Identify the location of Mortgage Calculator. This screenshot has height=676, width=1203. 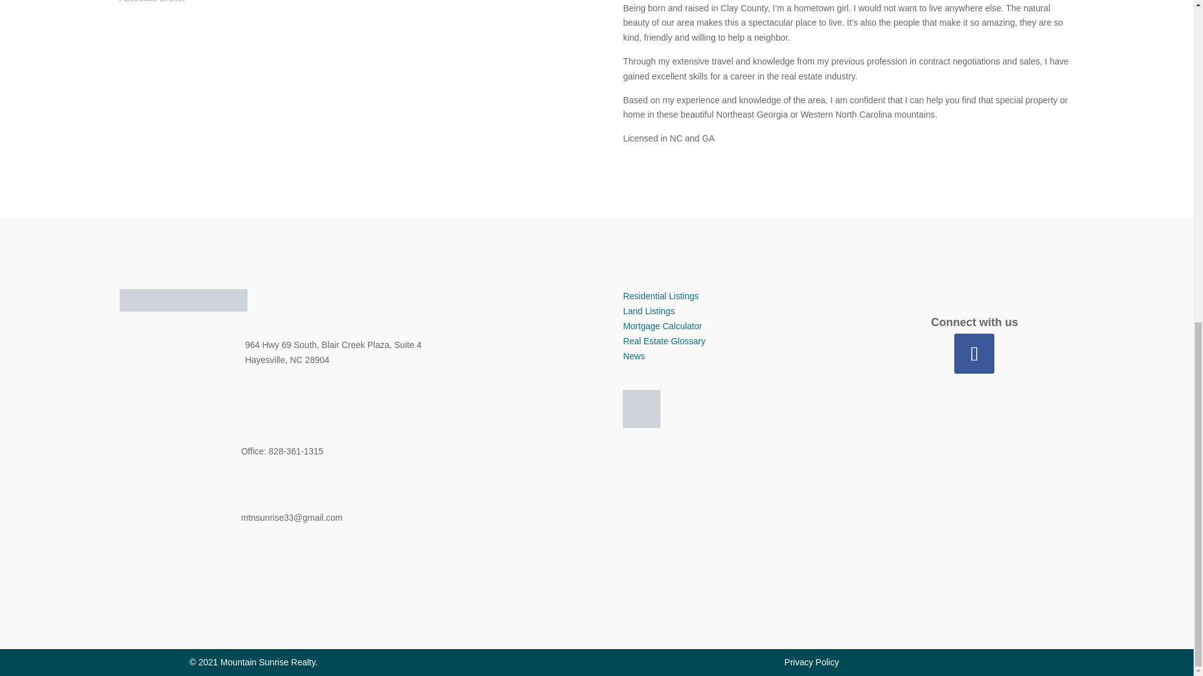
(662, 326).